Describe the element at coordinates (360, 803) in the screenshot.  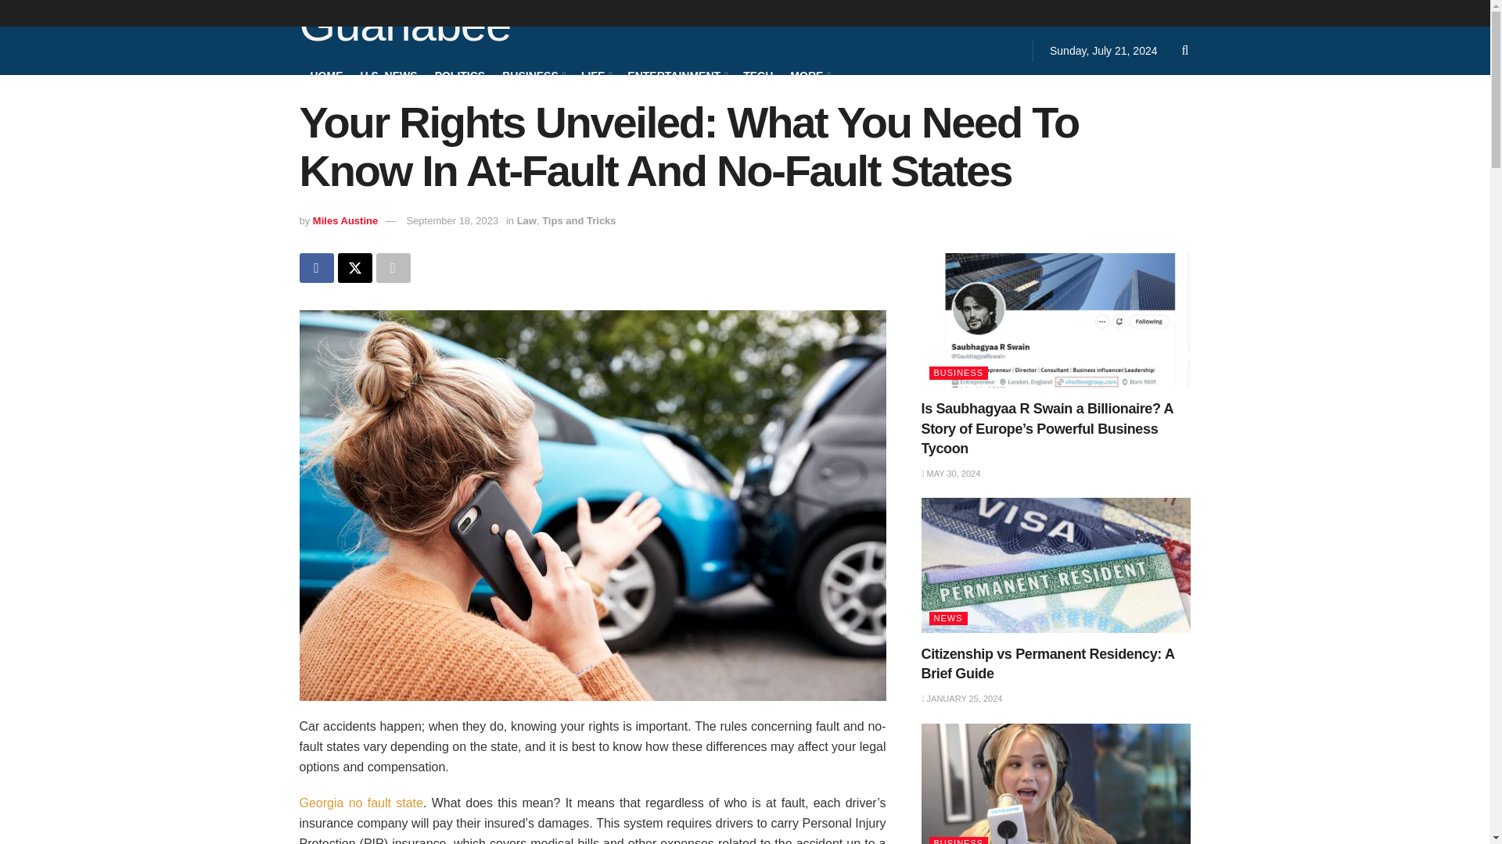
I see `Georgia no fault state` at that location.